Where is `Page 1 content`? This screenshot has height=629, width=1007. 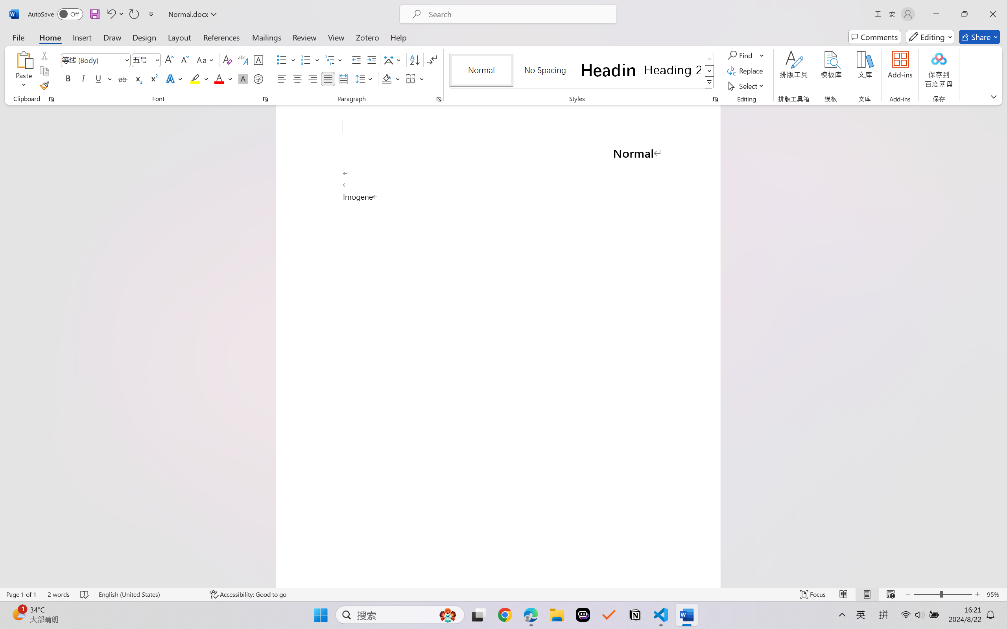 Page 1 content is located at coordinates (498, 360).